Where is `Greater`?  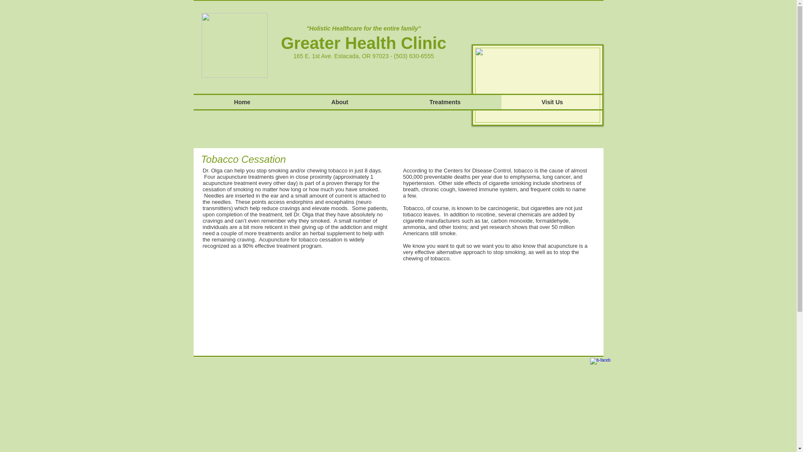 Greater is located at coordinates (311, 43).